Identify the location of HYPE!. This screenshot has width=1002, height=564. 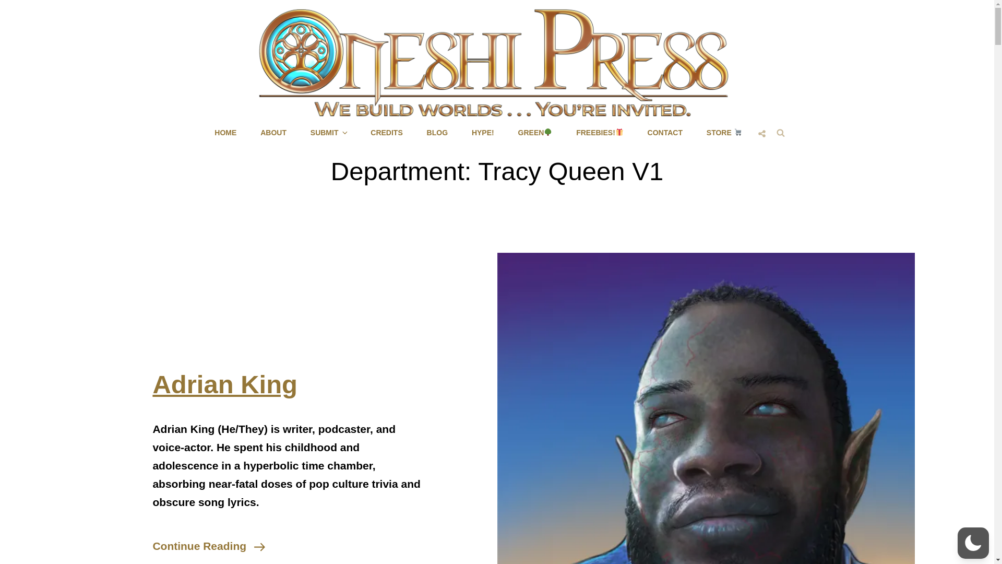
(483, 132).